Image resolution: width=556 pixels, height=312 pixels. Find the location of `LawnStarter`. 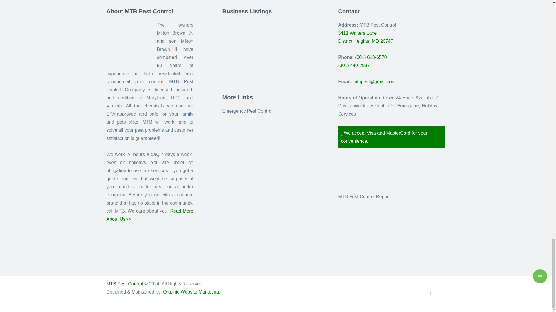

LawnStarter is located at coordinates (242, 70).